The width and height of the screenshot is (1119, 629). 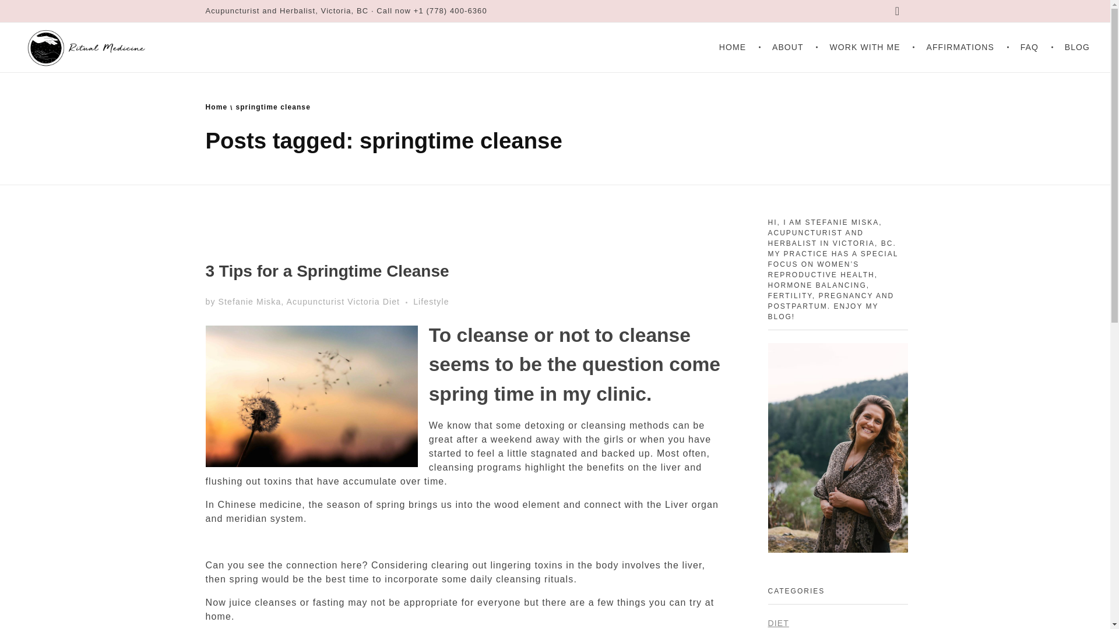 I want to click on AFFIRMATIONS, so click(x=962, y=47).